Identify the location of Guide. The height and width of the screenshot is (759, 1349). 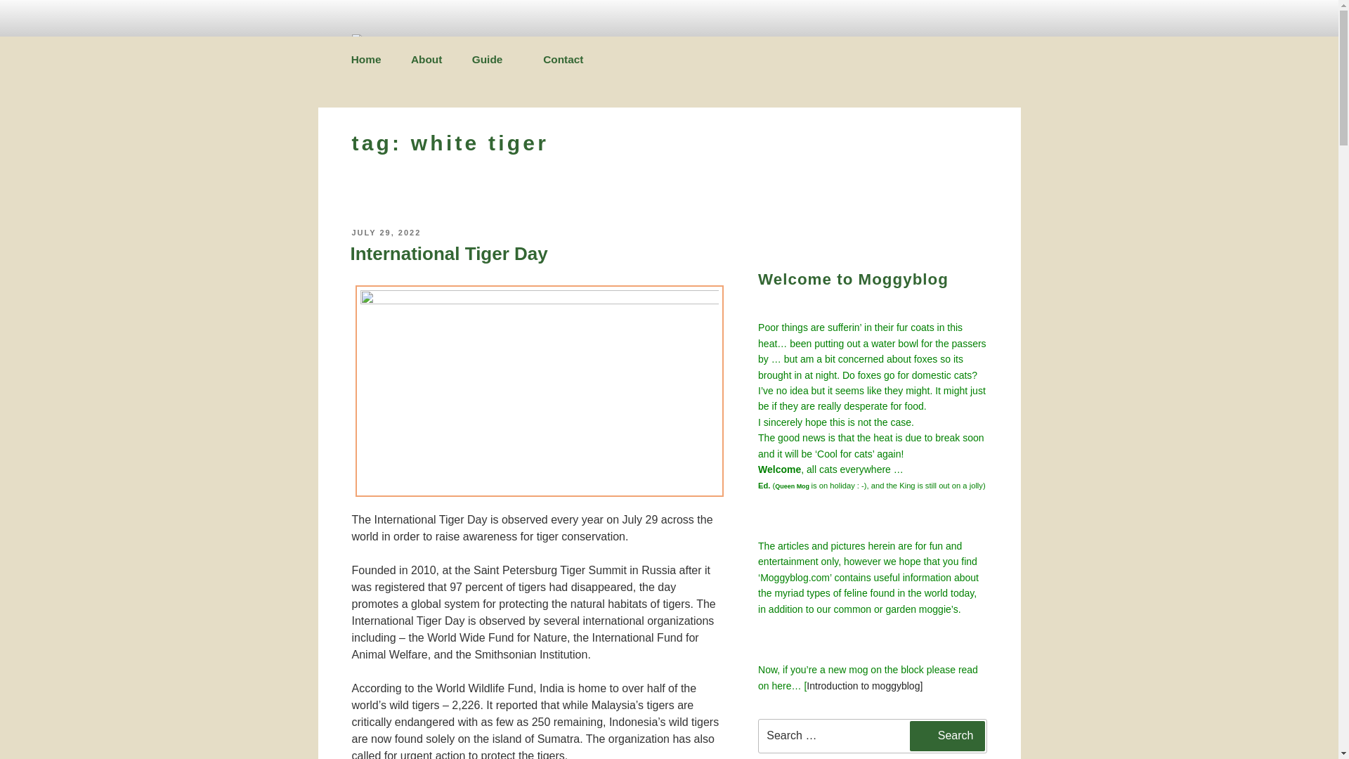
(493, 60).